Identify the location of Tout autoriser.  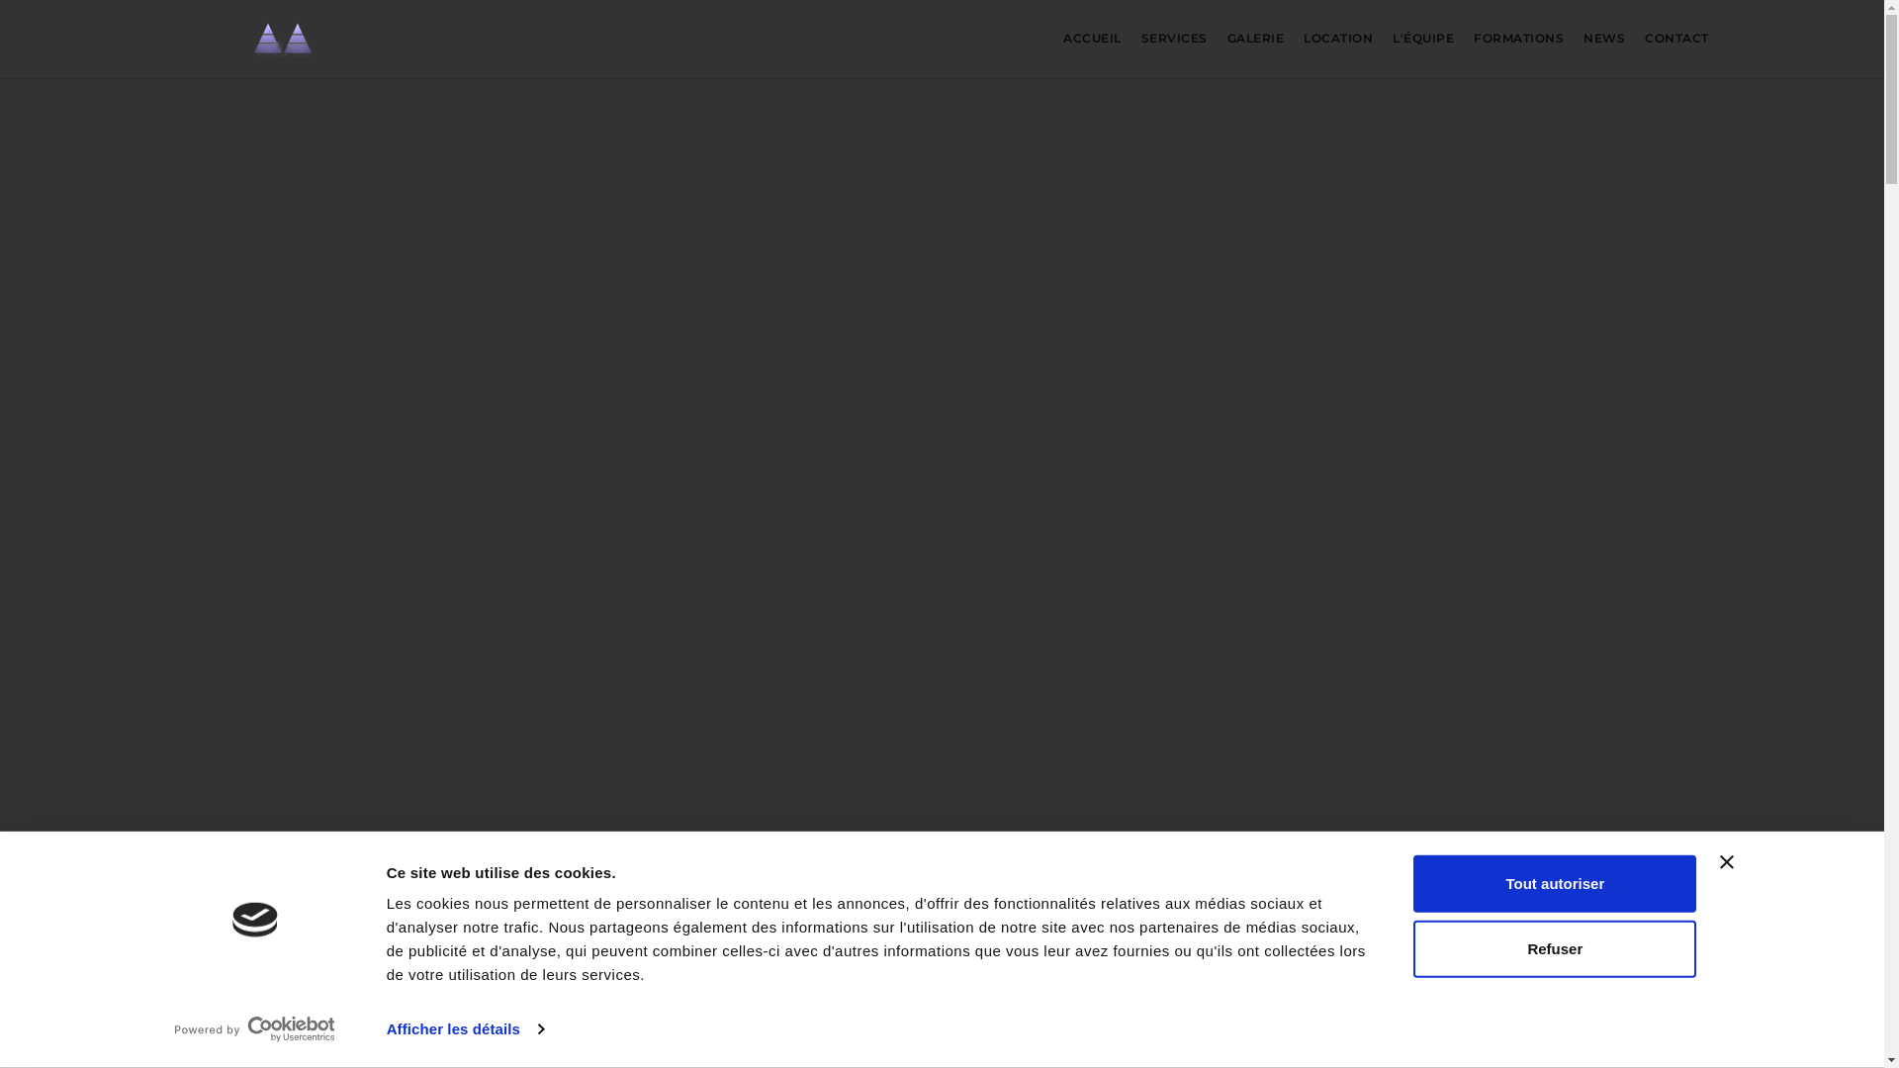
(1555, 884).